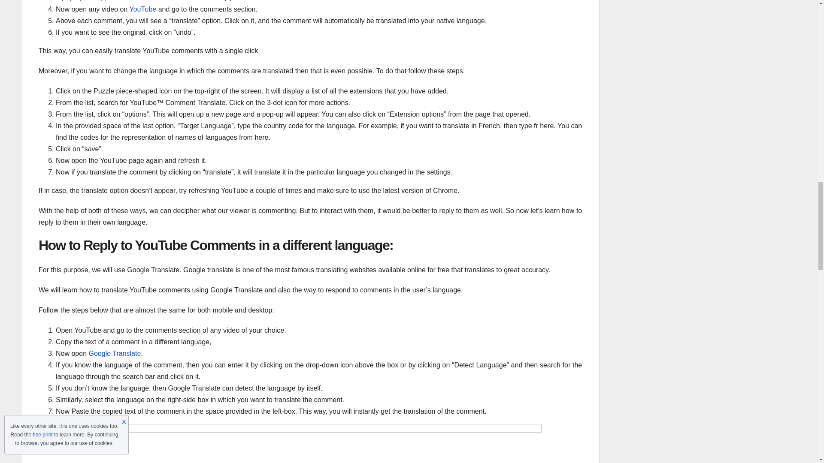 This screenshot has height=463, width=824. Describe the element at coordinates (142, 9) in the screenshot. I see `YouTube` at that location.